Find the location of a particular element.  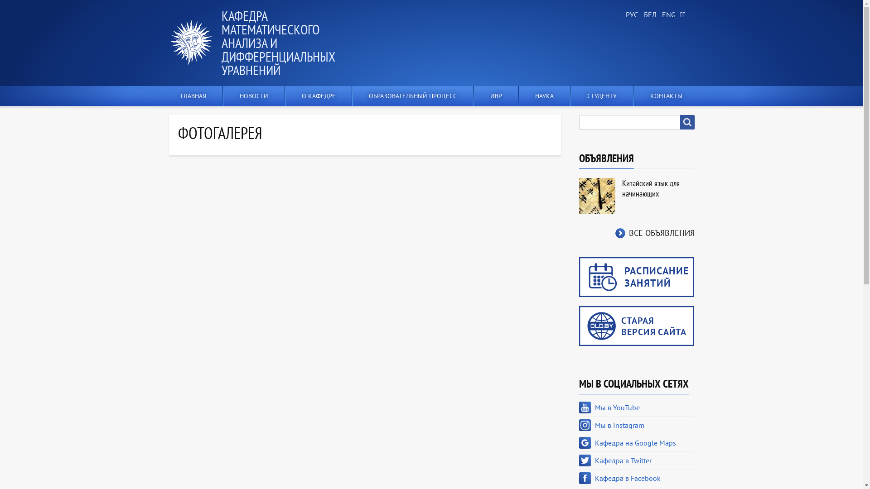

Search is located at coordinates (687, 122).